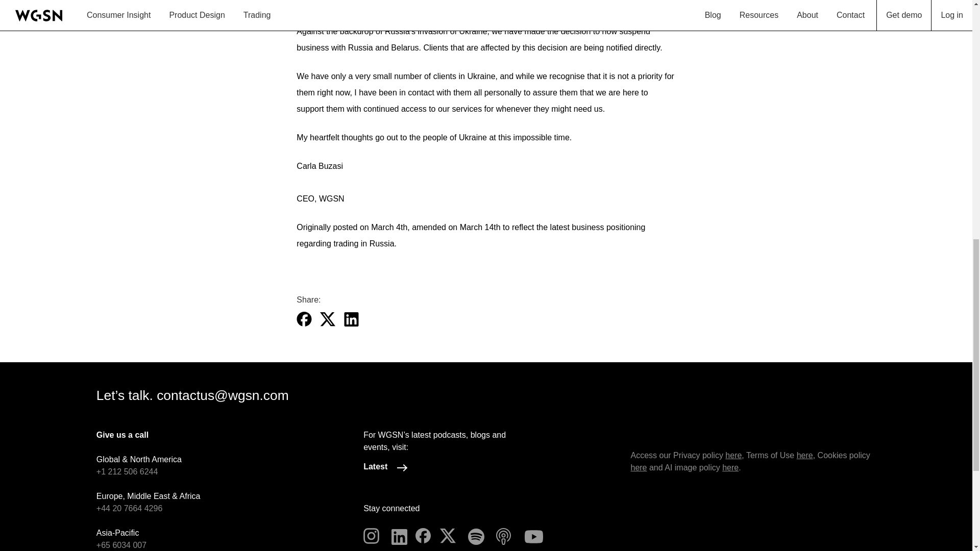  Describe the element at coordinates (504, 536) in the screenshot. I see `Apple Podcasts` at that location.